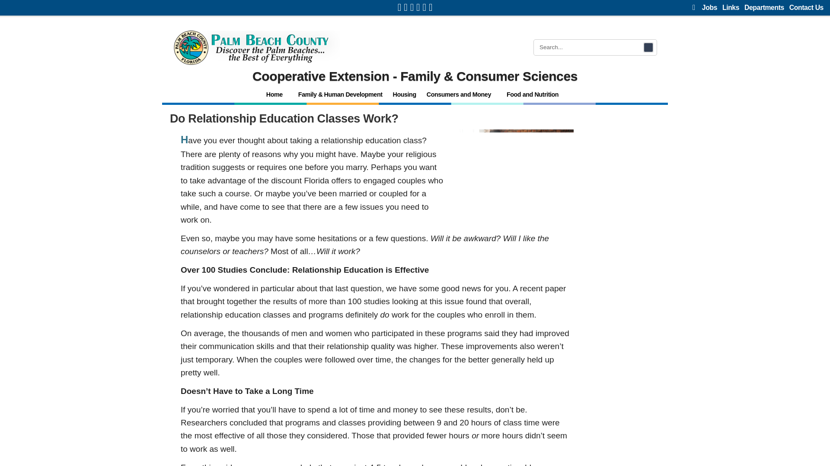 This screenshot has height=466, width=830. Describe the element at coordinates (764, 7) in the screenshot. I see `Departments` at that location.